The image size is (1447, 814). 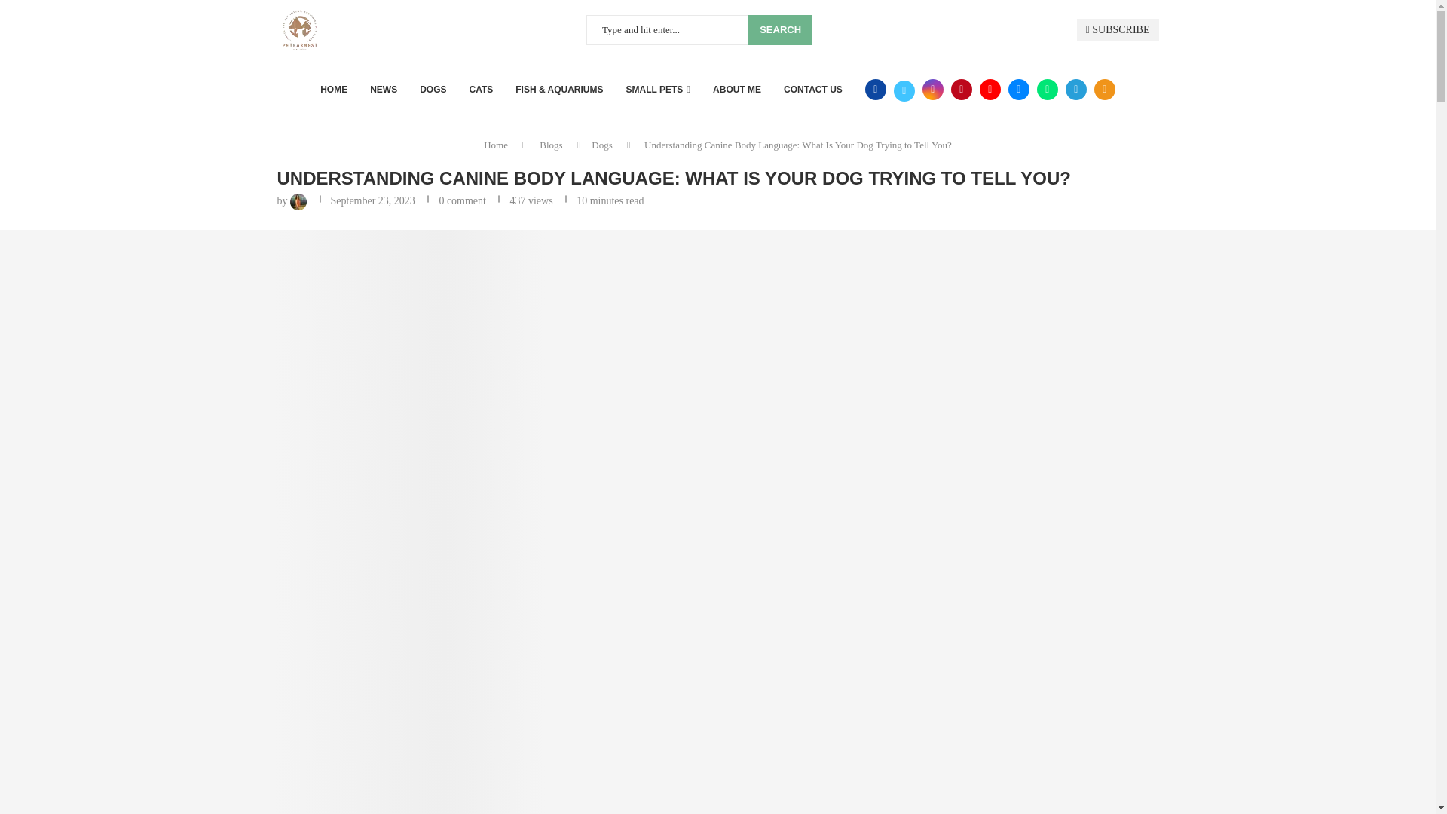 I want to click on SUBSCRIBE, so click(x=1117, y=30).